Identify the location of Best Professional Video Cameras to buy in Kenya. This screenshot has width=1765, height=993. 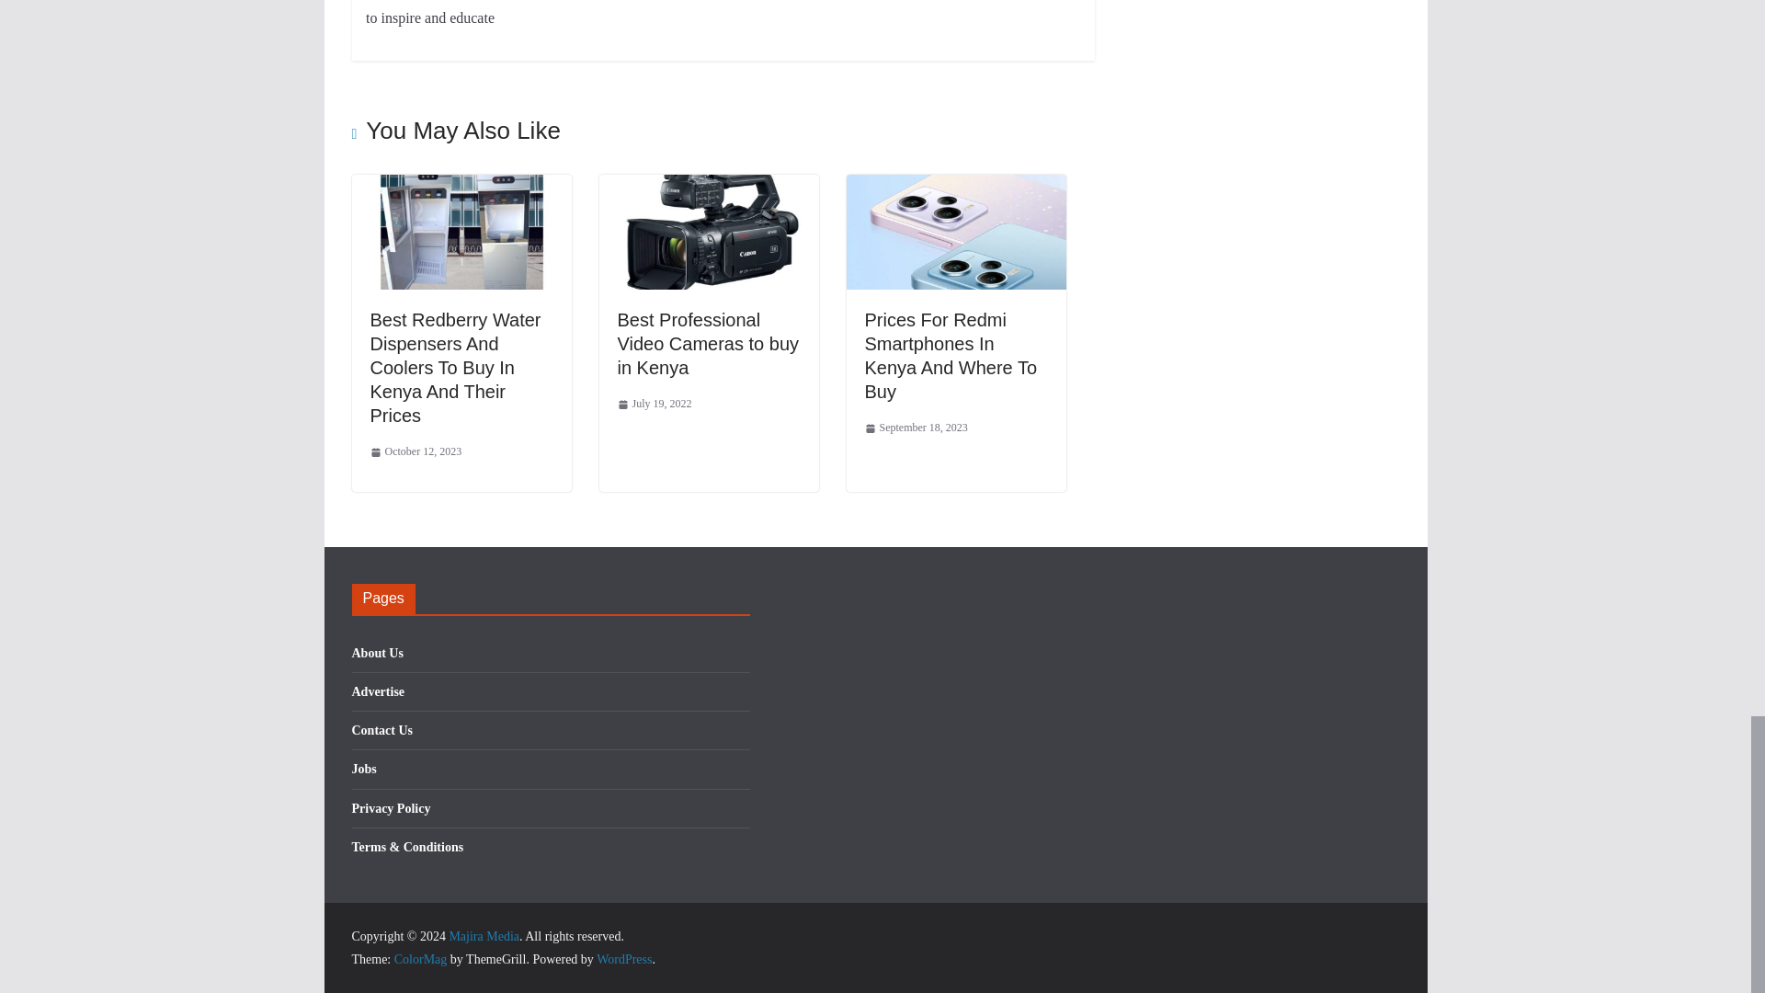
(708, 344).